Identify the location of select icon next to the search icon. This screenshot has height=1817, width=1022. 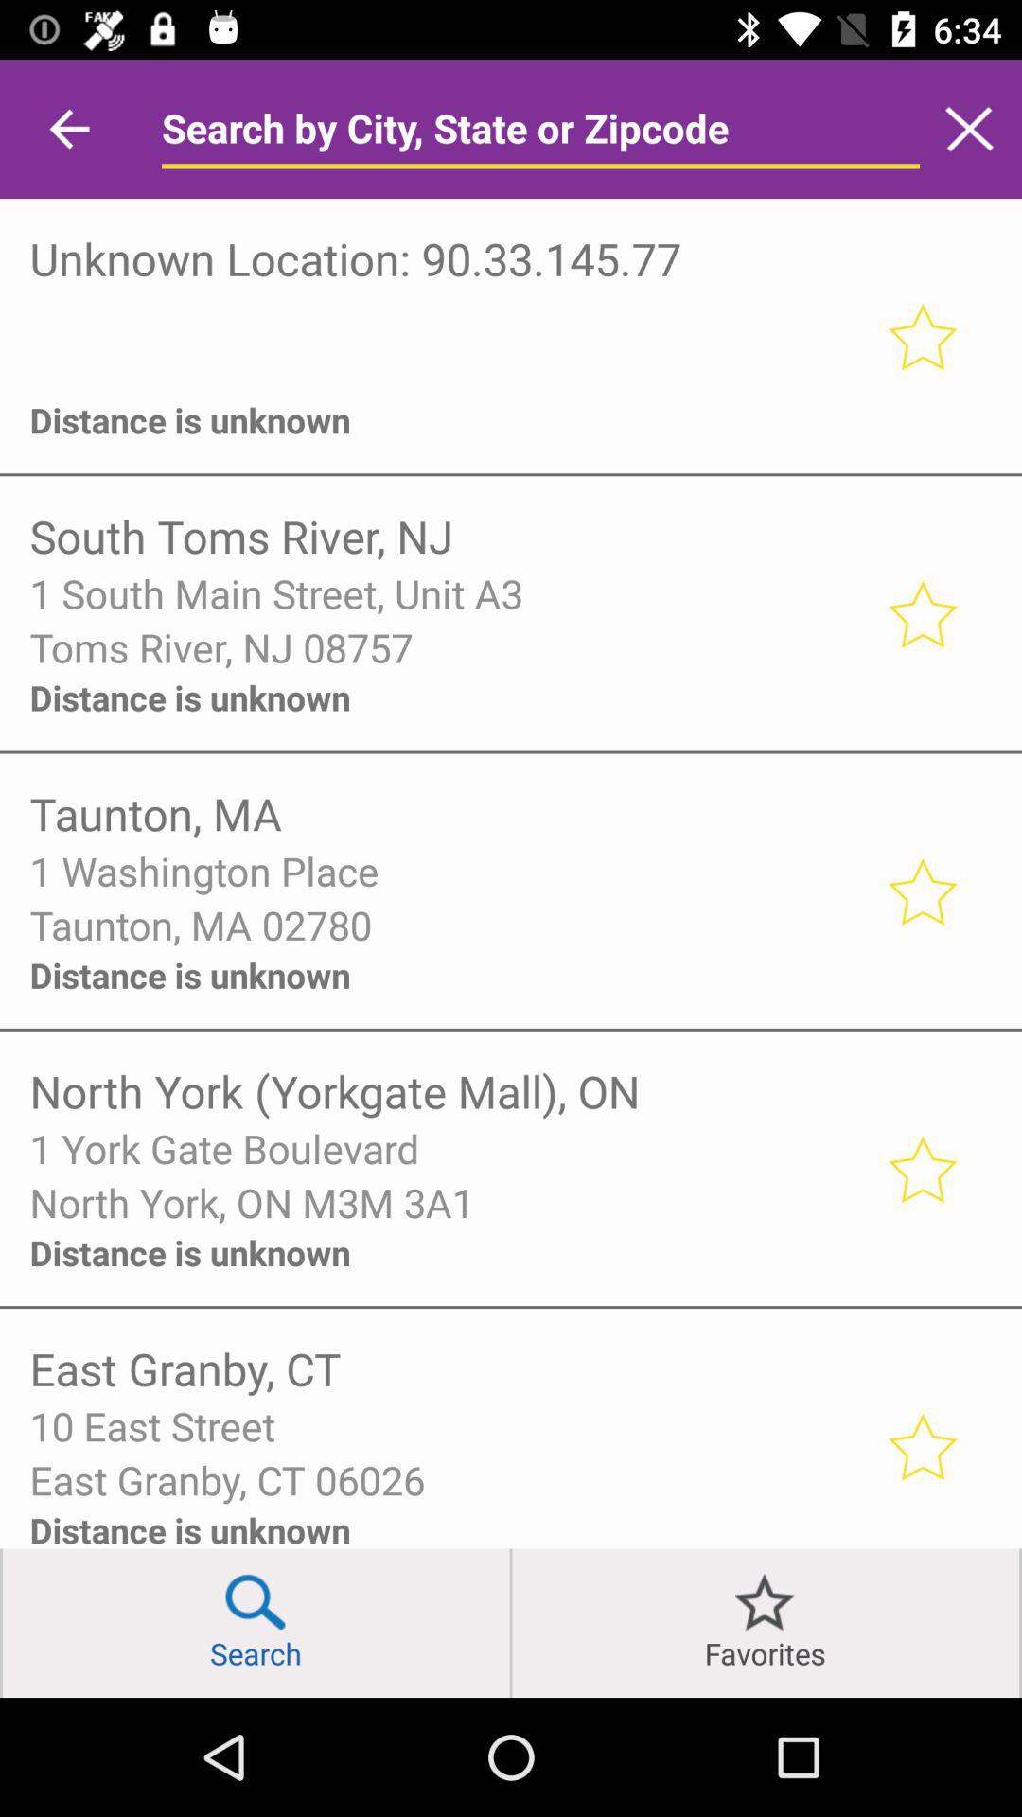
(511, 1622).